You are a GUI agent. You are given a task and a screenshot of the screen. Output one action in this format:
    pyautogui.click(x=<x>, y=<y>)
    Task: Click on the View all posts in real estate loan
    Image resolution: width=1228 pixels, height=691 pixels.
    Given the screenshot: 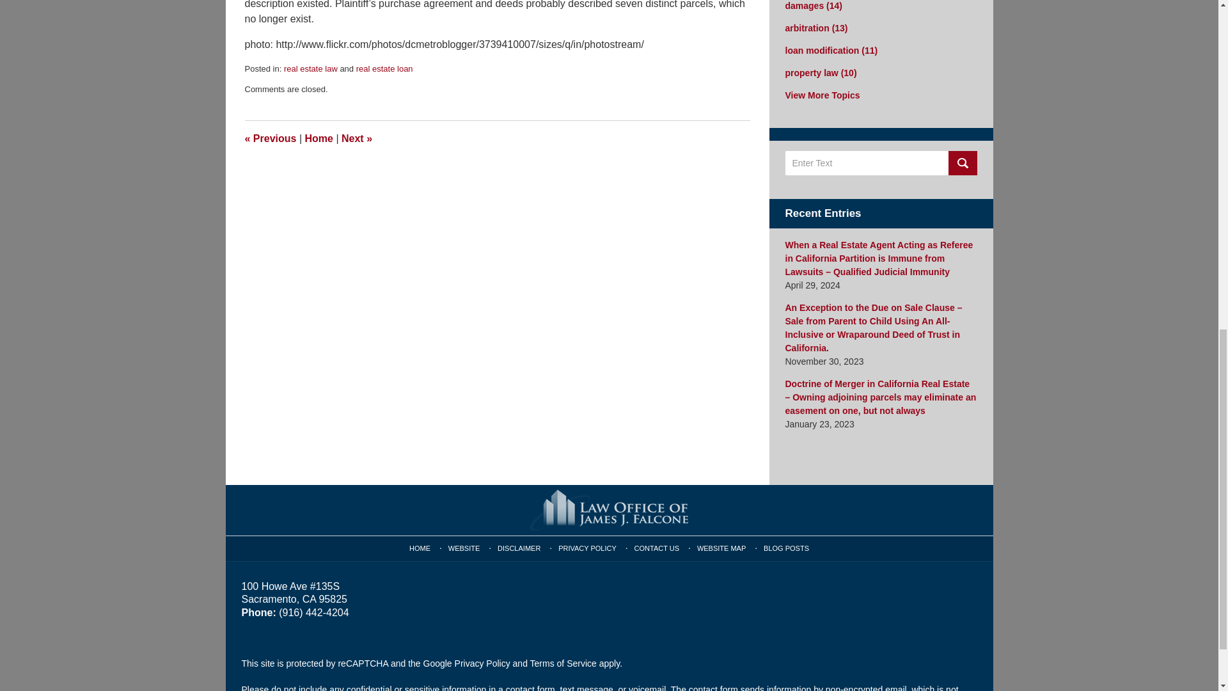 What is the action you would take?
    pyautogui.click(x=384, y=68)
    